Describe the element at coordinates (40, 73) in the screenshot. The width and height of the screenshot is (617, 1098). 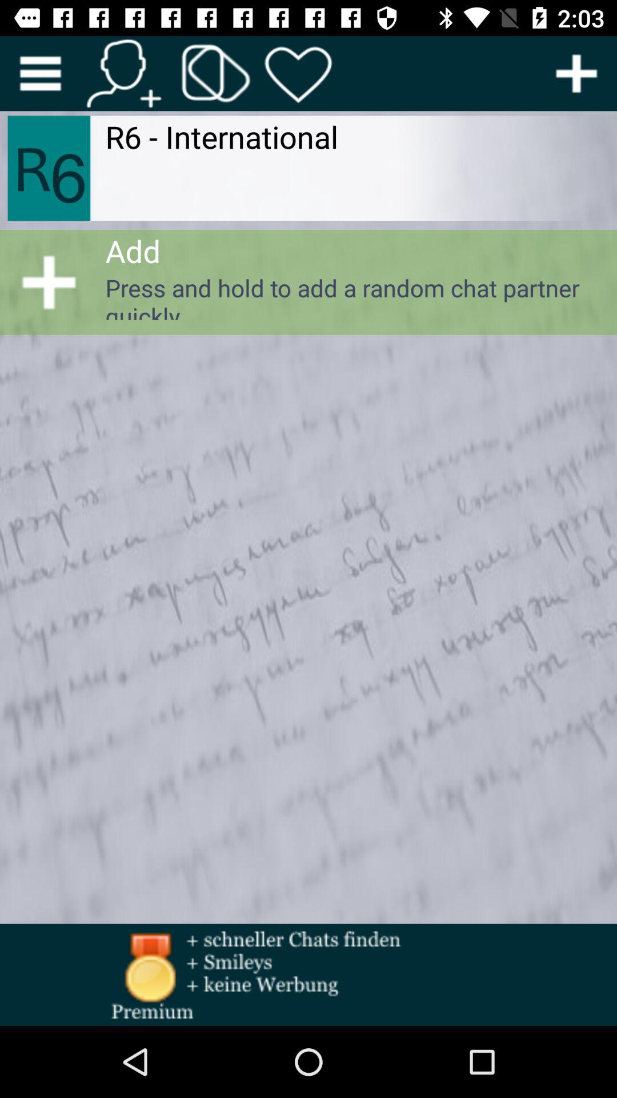
I see `more` at that location.